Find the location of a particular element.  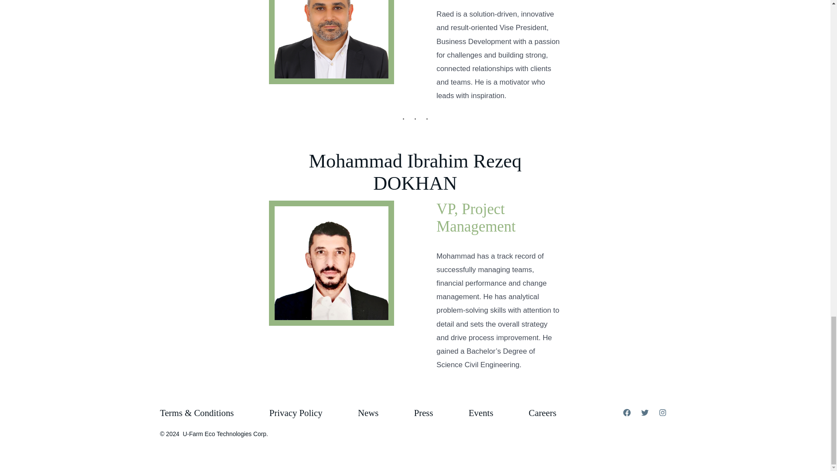

News is located at coordinates (368, 413).